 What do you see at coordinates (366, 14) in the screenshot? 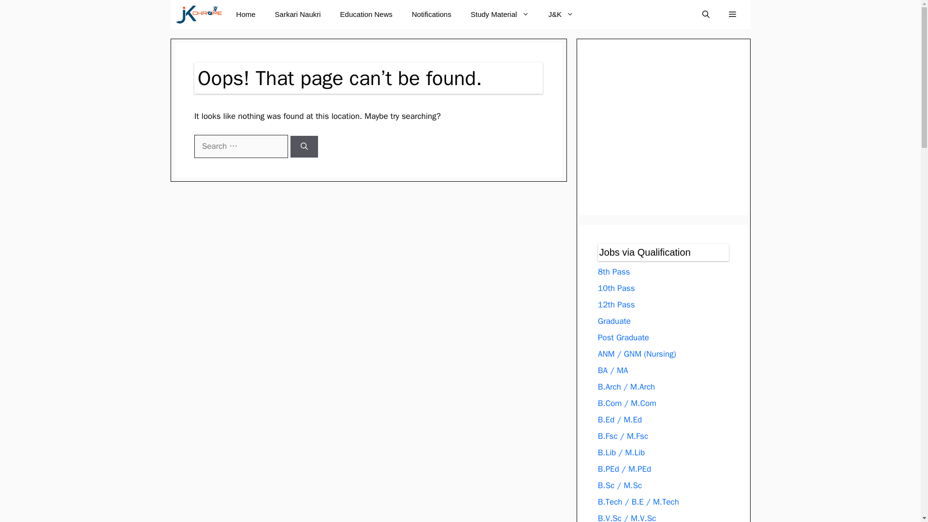
I see `Education News` at bounding box center [366, 14].